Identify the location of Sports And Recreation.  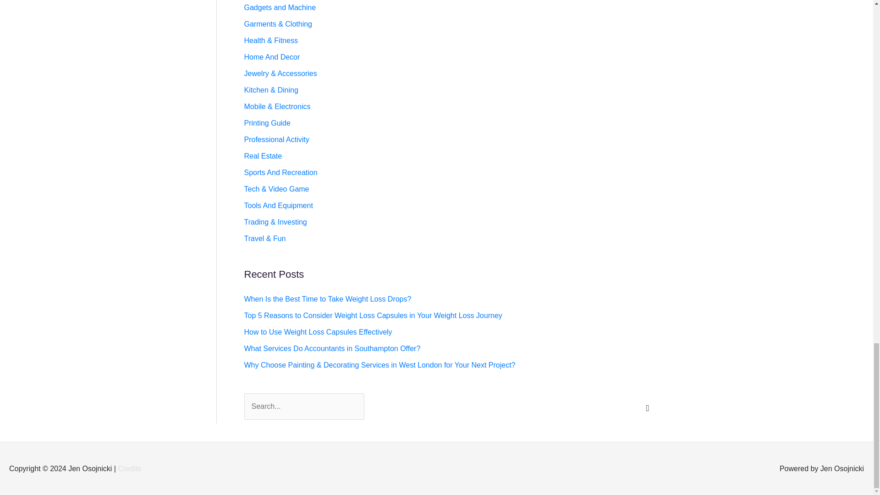
(280, 172).